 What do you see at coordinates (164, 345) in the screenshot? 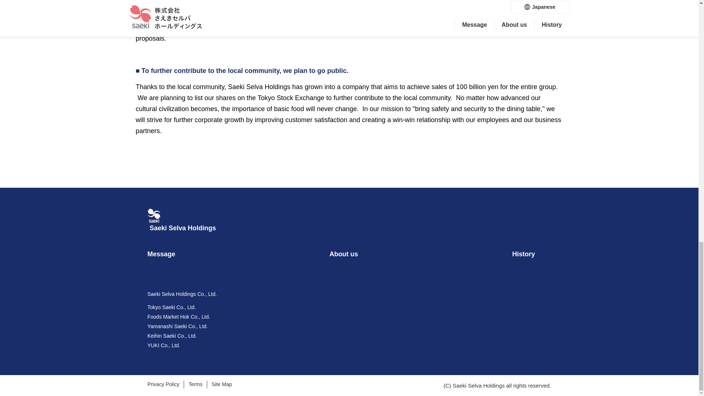
I see `YUKI Co., Ltd.` at bounding box center [164, 345].